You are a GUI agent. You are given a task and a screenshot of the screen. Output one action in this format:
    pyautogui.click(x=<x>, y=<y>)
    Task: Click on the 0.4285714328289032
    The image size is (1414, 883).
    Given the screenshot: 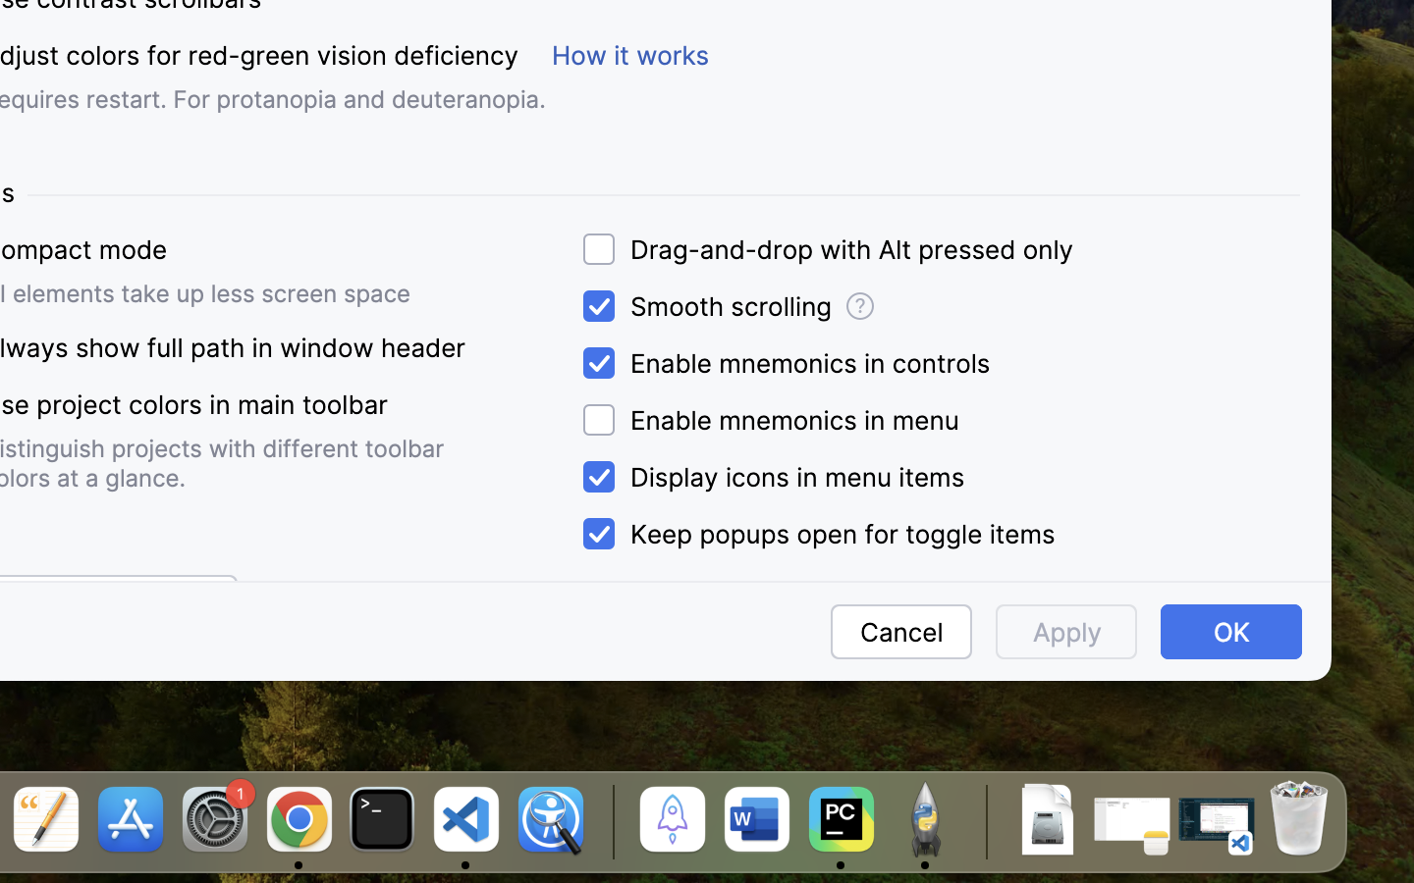 What is the action you would take?
    pyautogui.click(x=610, y=821)
    